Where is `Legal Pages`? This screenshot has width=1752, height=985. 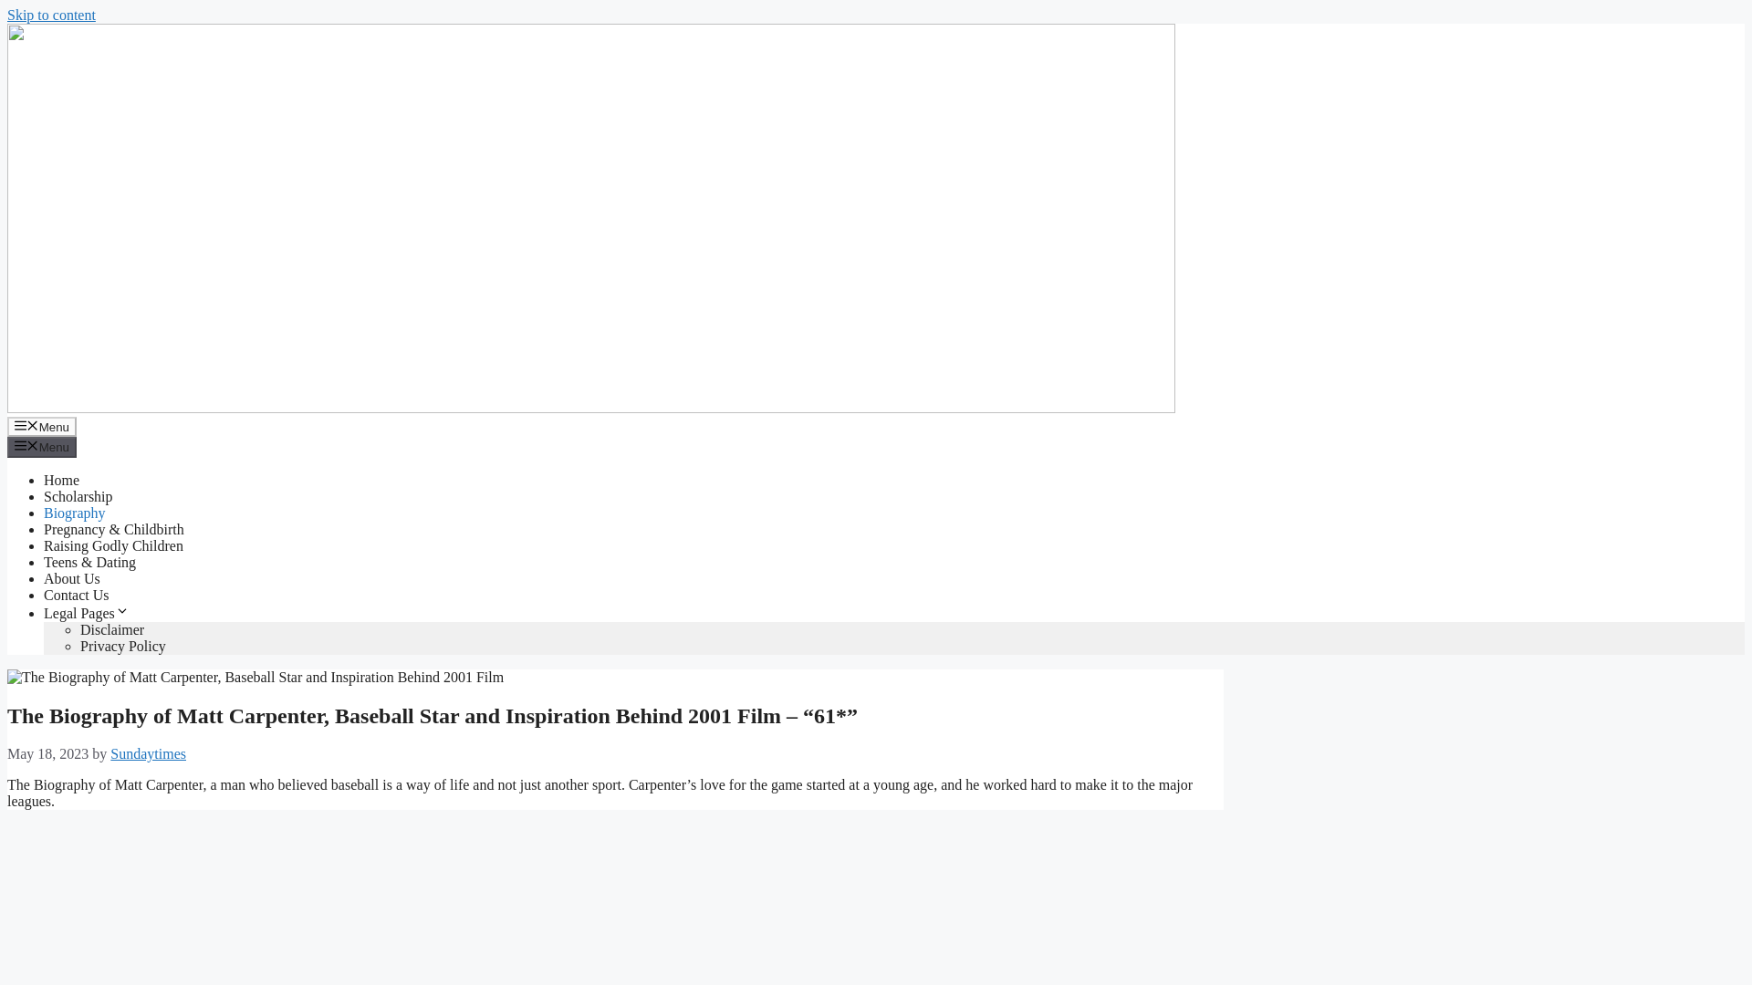
Legal Pages is located at coordinates (87, 613).